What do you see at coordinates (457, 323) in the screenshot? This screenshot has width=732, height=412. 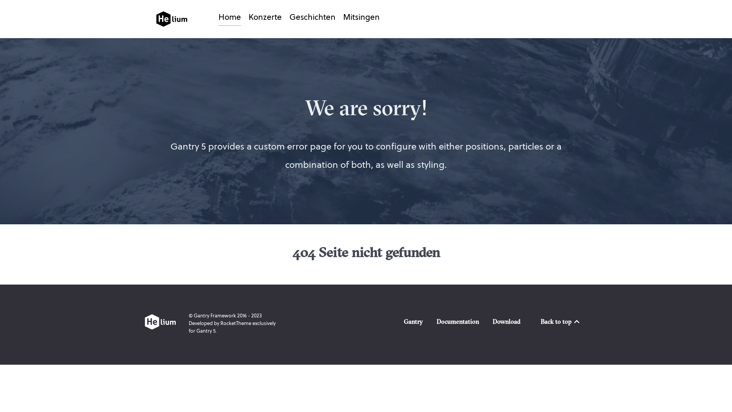 I see `Documentation` at bounding box center [457, 323].